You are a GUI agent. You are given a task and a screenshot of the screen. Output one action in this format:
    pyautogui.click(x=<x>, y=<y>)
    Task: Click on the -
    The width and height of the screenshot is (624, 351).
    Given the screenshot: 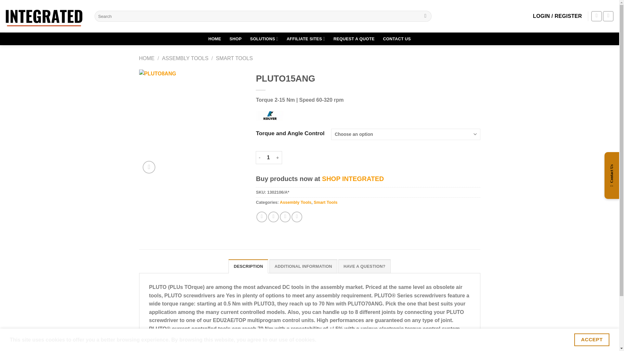 What is the action you would take?
    pyautogui.click(x=259, y=158)
    